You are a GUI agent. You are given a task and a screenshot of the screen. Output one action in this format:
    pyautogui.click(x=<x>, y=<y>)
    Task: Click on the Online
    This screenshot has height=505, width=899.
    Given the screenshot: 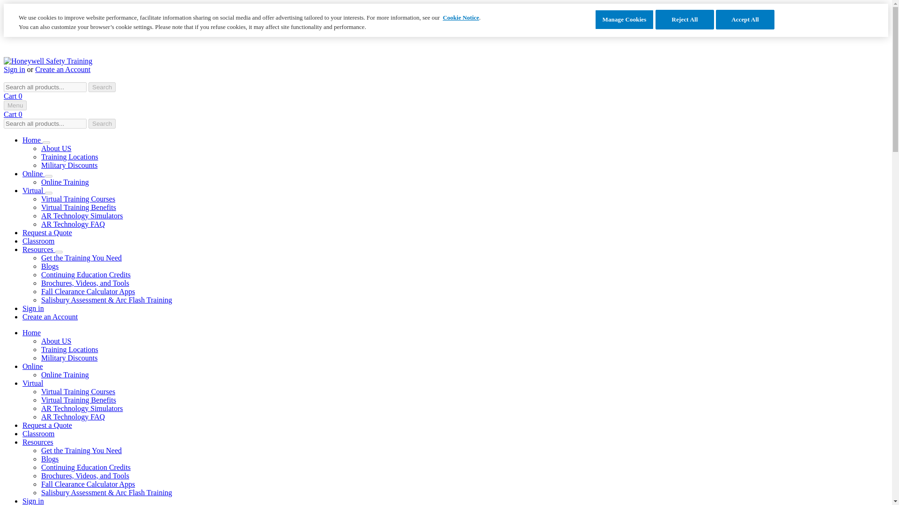 What is the action you would take?
    pyautogui.click(x=34, y=173)
    